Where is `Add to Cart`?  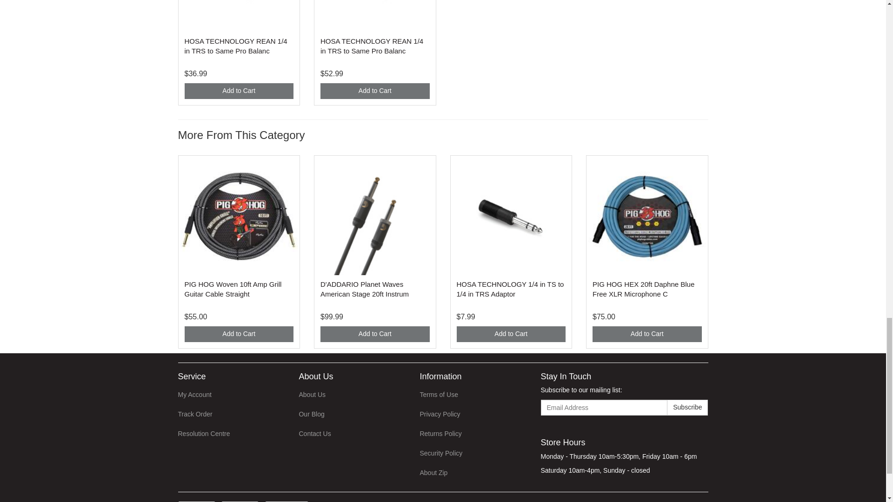
Add to Cart is located at coordinates (647, 334).